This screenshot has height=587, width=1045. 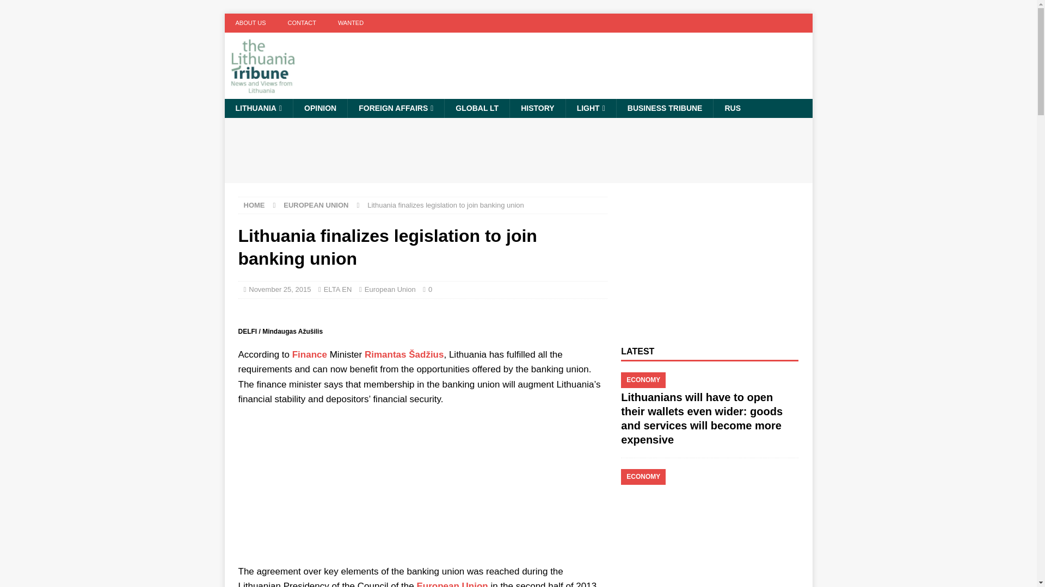 What do you see at coordinates (452, 584) in the screenshot?
I see `European Union` at bounding box center [452, 584].